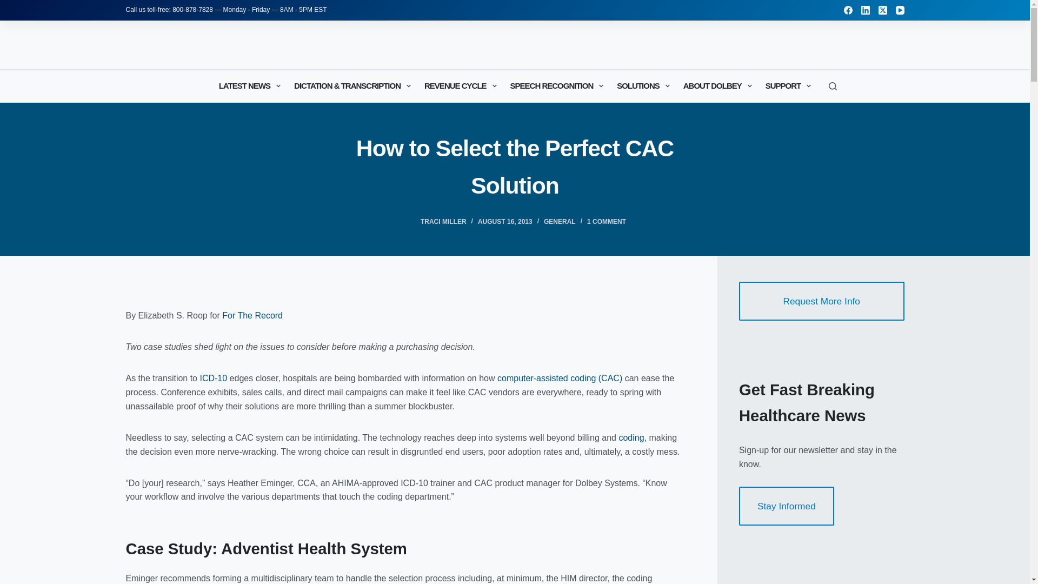 This screenshot has width=1038, height=584. What do you see at coordinates (559, 379) in the screenshot?
I see `Fusion CAC` at bounding box center [559, 379].